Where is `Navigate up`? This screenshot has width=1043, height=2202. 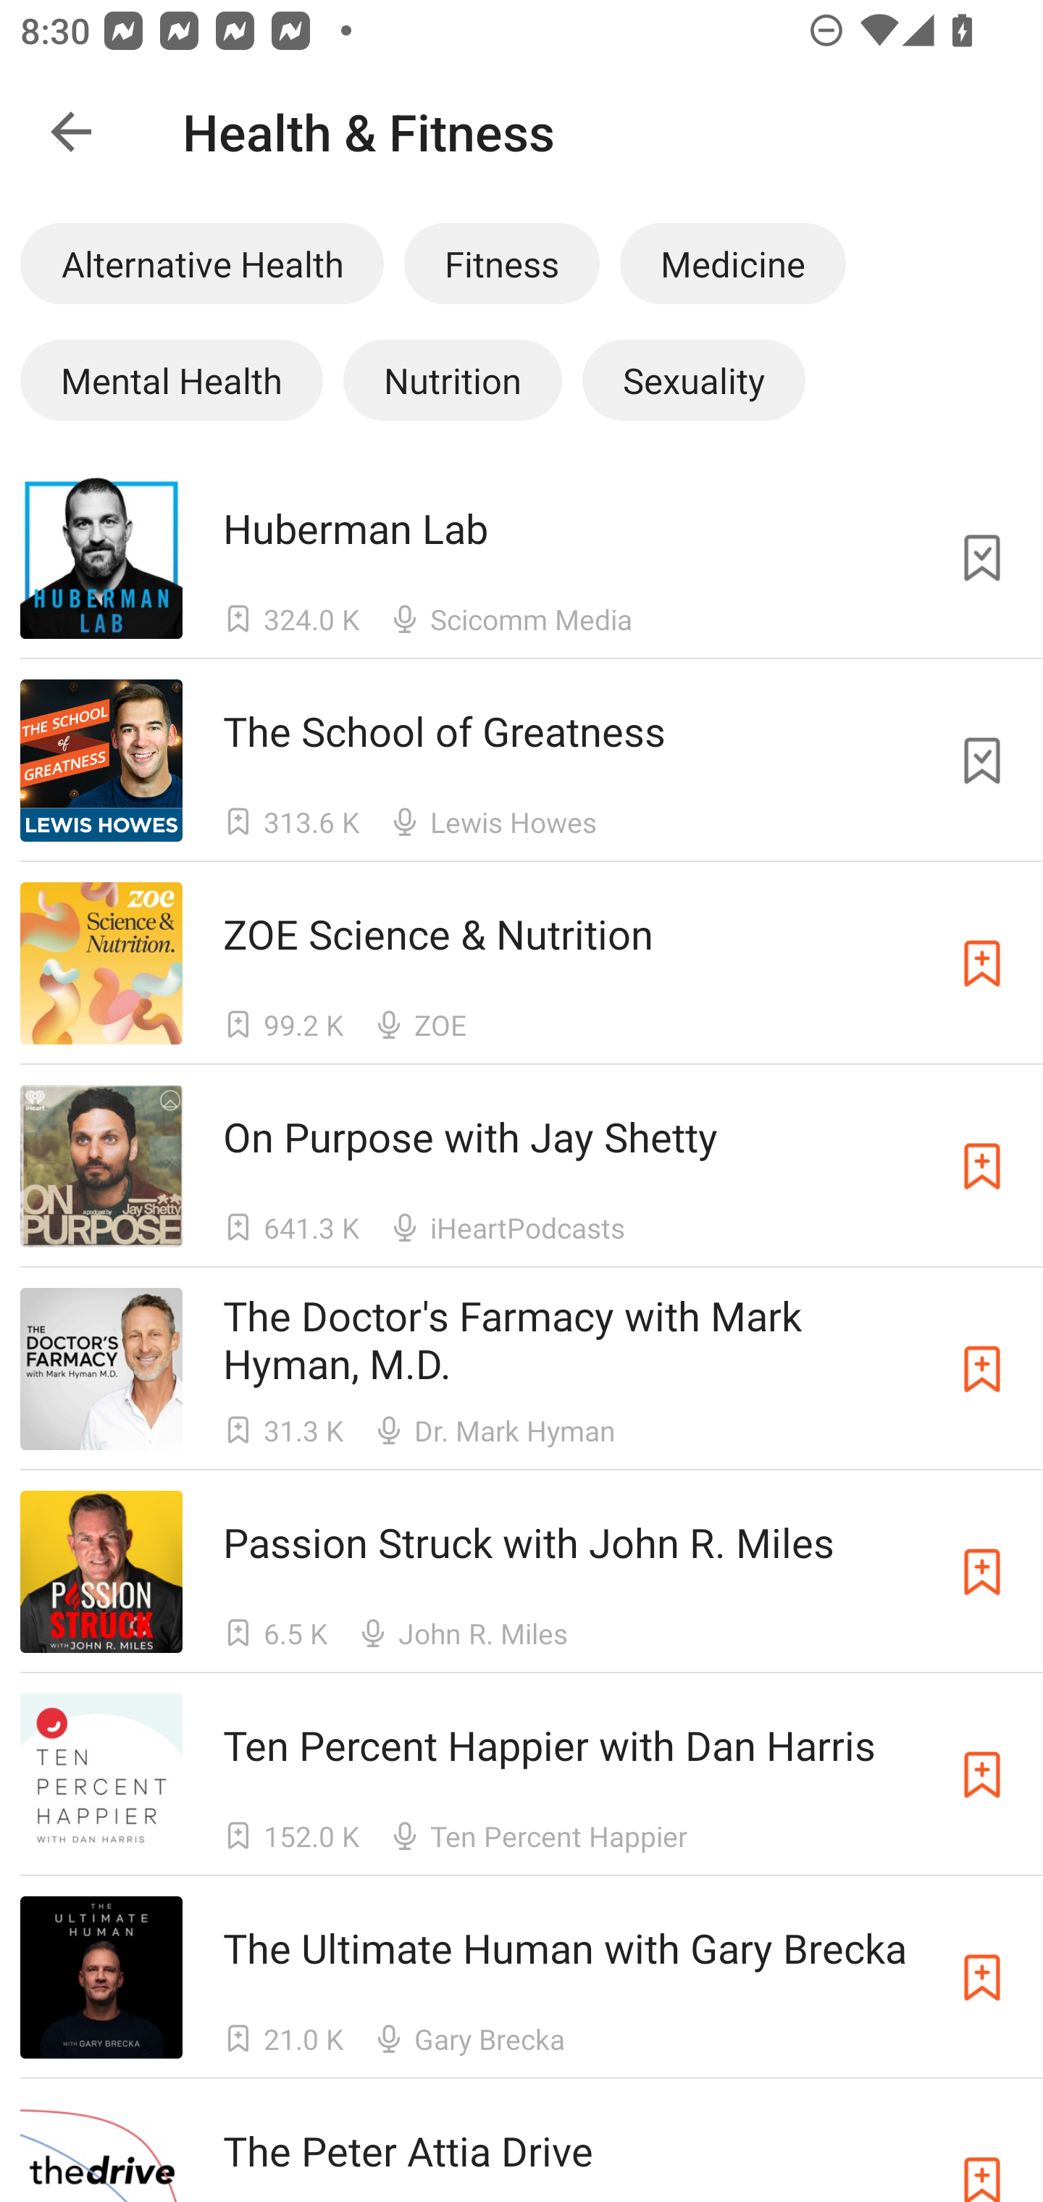 Navigate up is located at coordinates (71, 132).